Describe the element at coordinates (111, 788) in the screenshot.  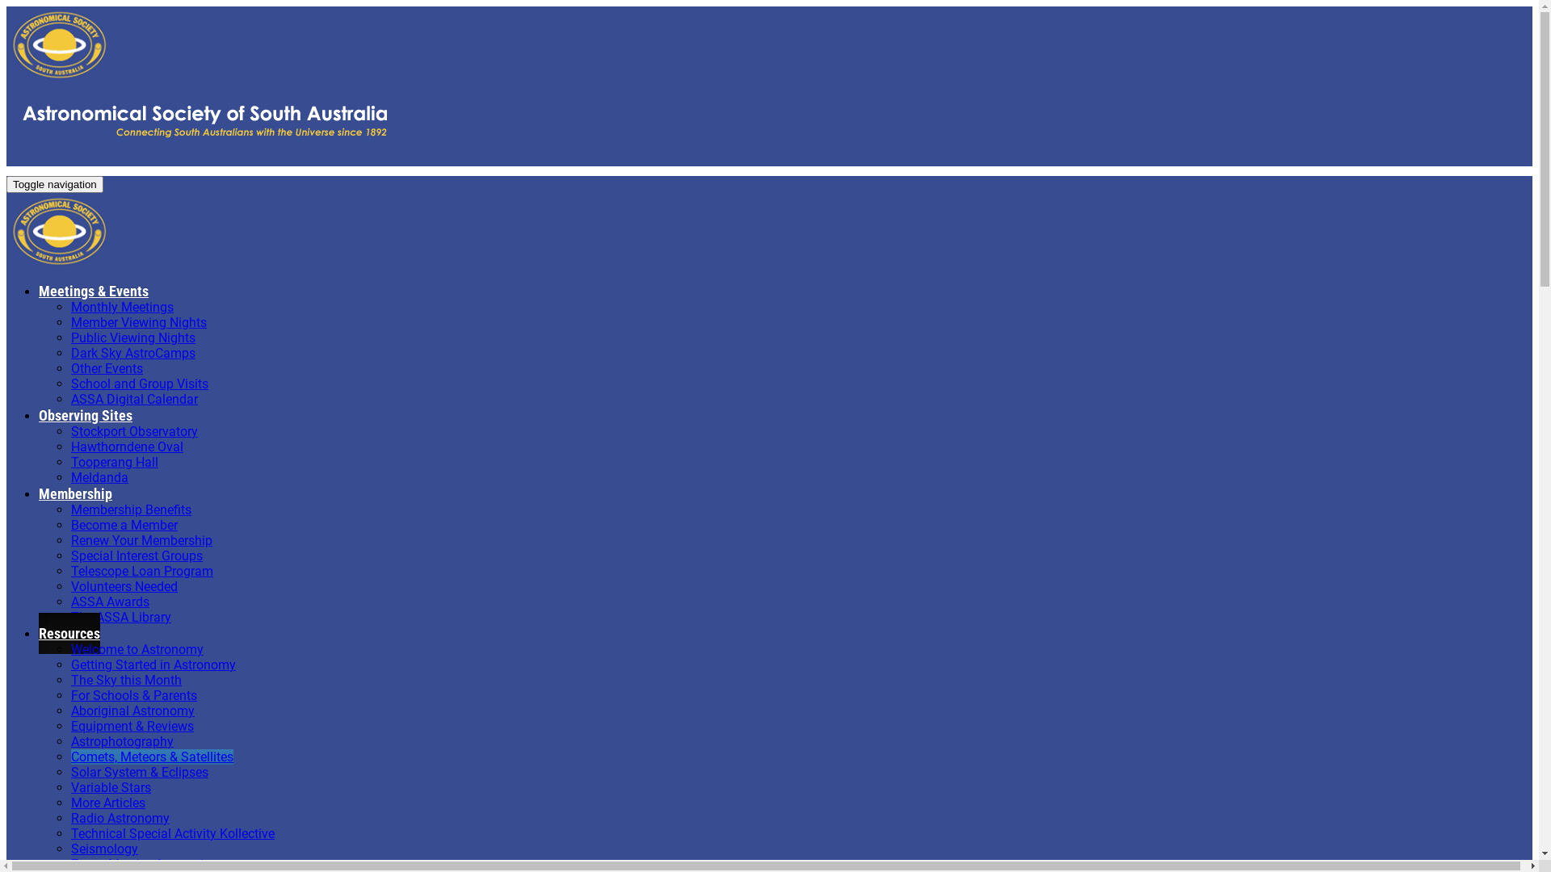
I see `Variable Stars` at that location.